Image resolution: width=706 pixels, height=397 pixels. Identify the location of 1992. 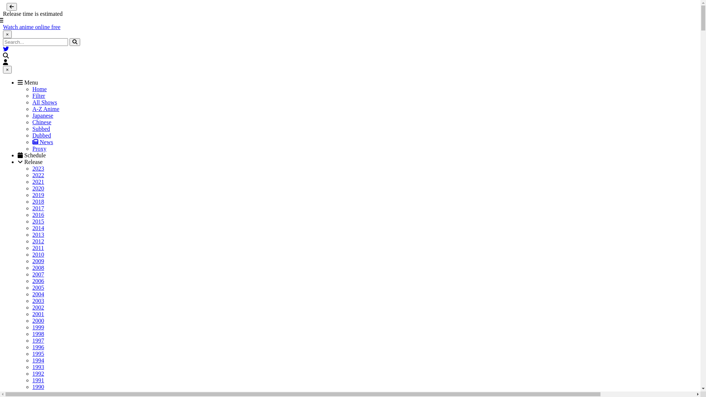
(38, 373).